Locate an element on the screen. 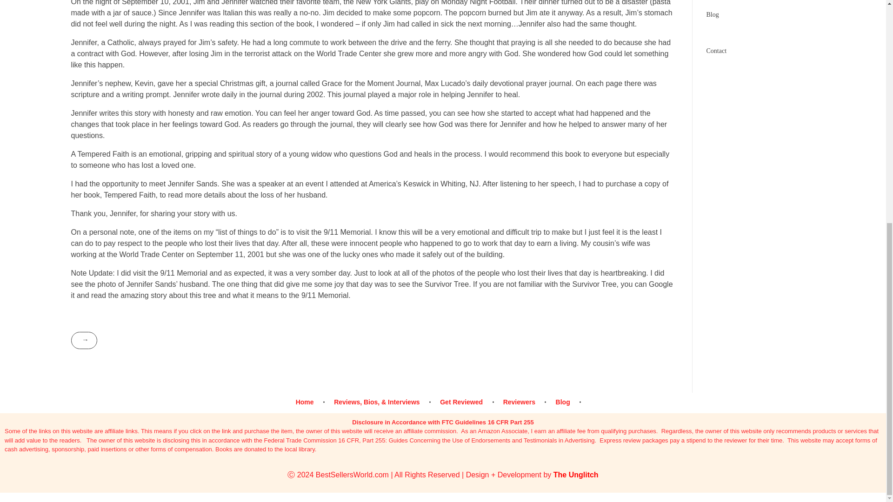 The width and height of the screenshot is (893, 502). Blog is located at coordinates (564, 402).